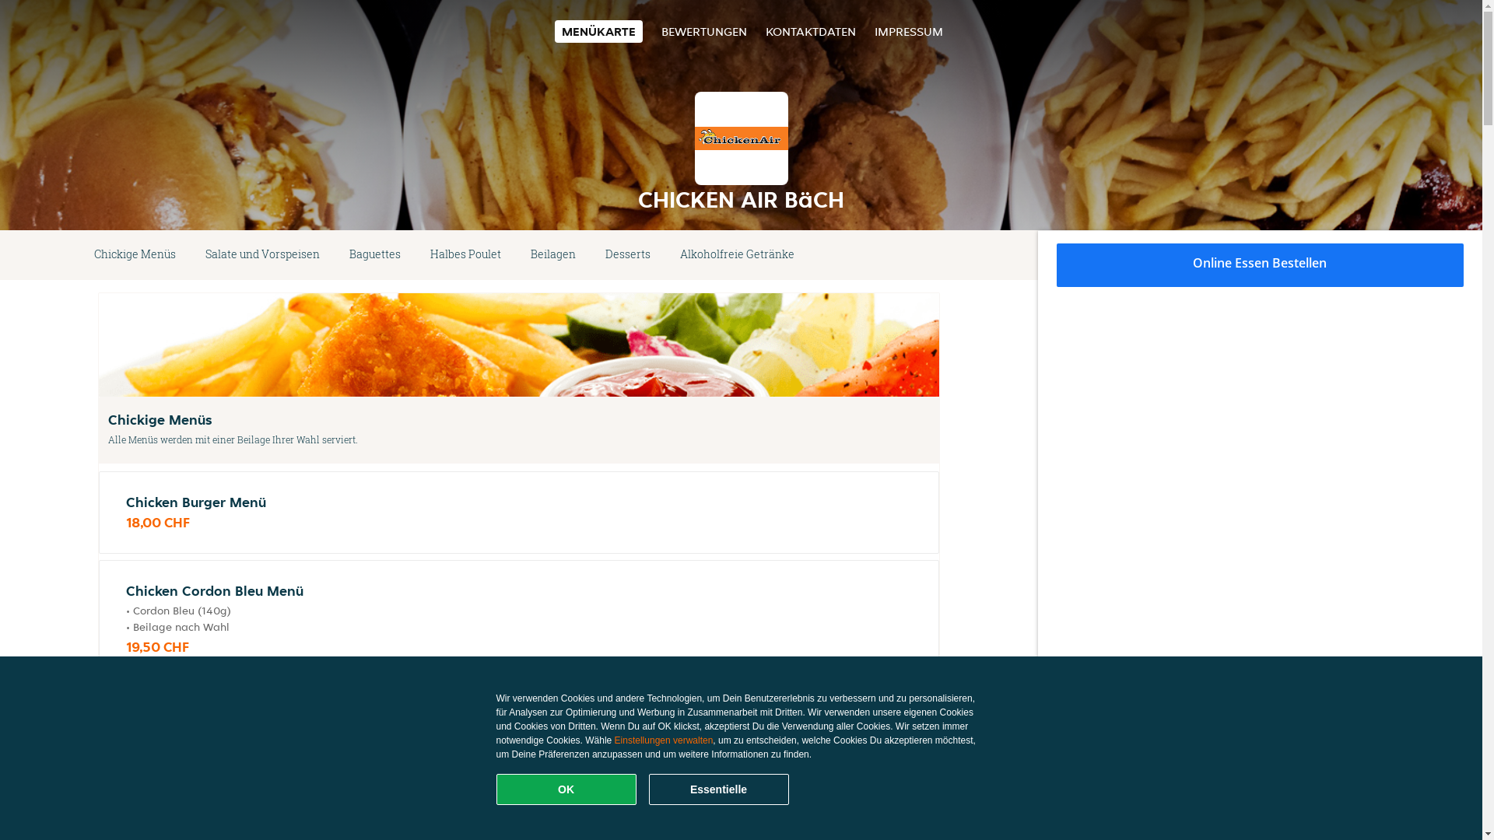 The width and height of the screenshot is (1494, 840). What do you see at coordinates (262, 255) in the screenshot?
I see `Salate und Vorspeisen` at bounding box center [262, 255].